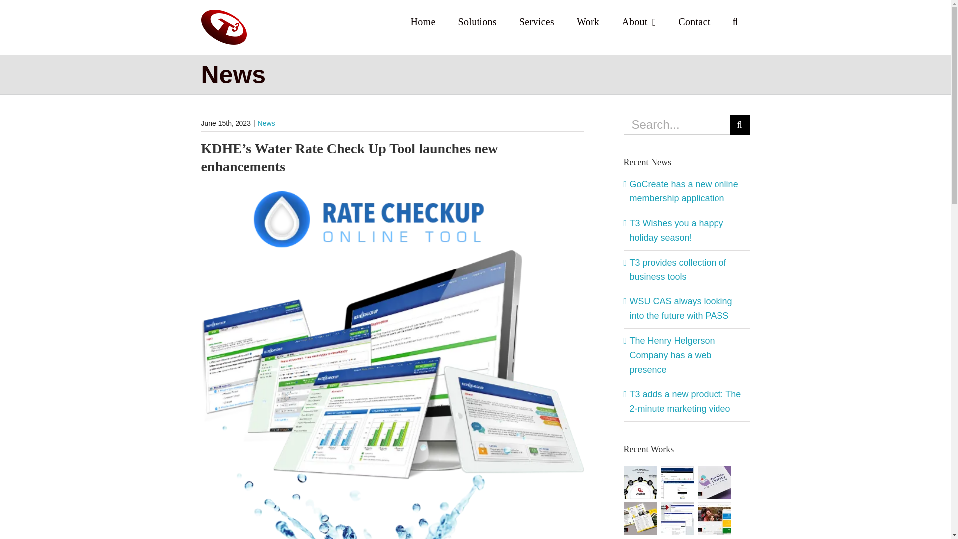 The width and height of the screenshot is (958, 539). Describe the element at coordinates (678, 482) in the screenshot. I see `HCBS Compliance Portal` at that location.